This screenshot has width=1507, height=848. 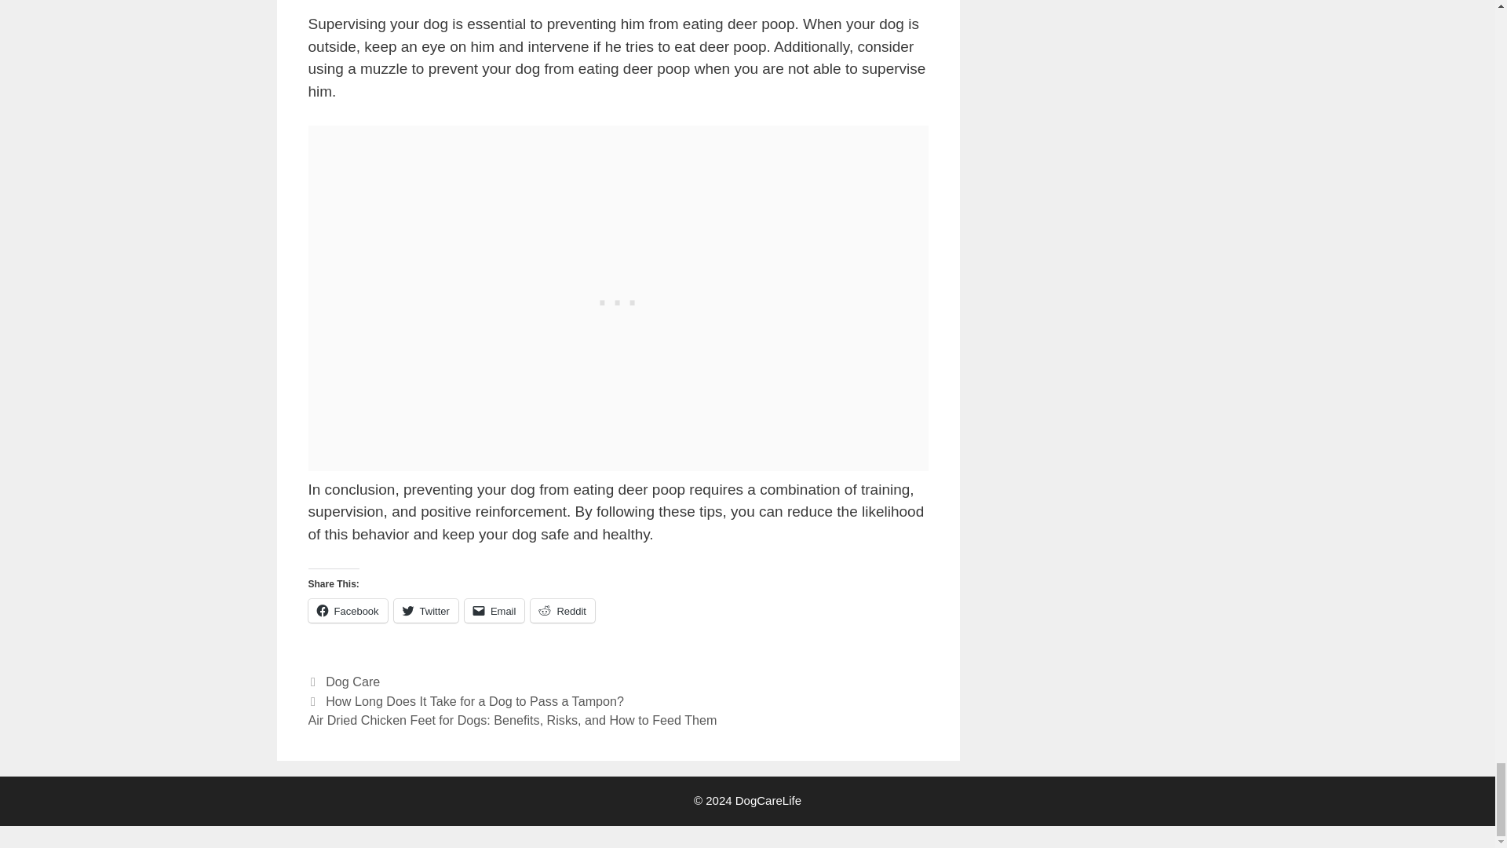 What do you see at coordinates (474, 700) in the screenshot?
I see `How Long Does It Take for a Dog to Pass a Tampon?` at bounding box center [474, 700].